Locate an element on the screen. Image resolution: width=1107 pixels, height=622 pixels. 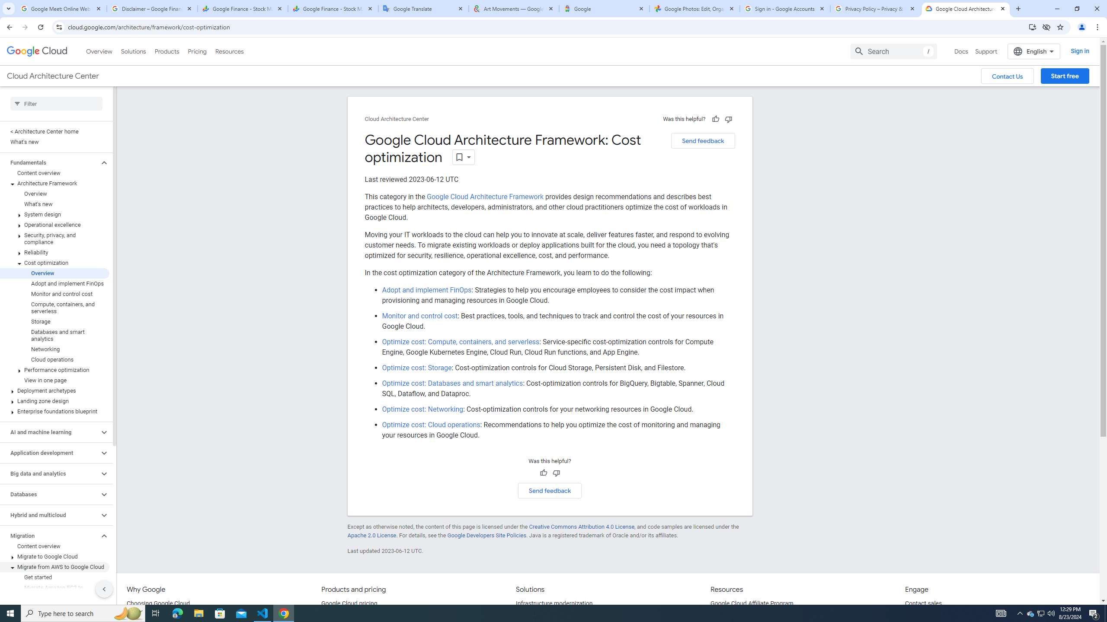
Contact sales is located at coordinates (924, 604).